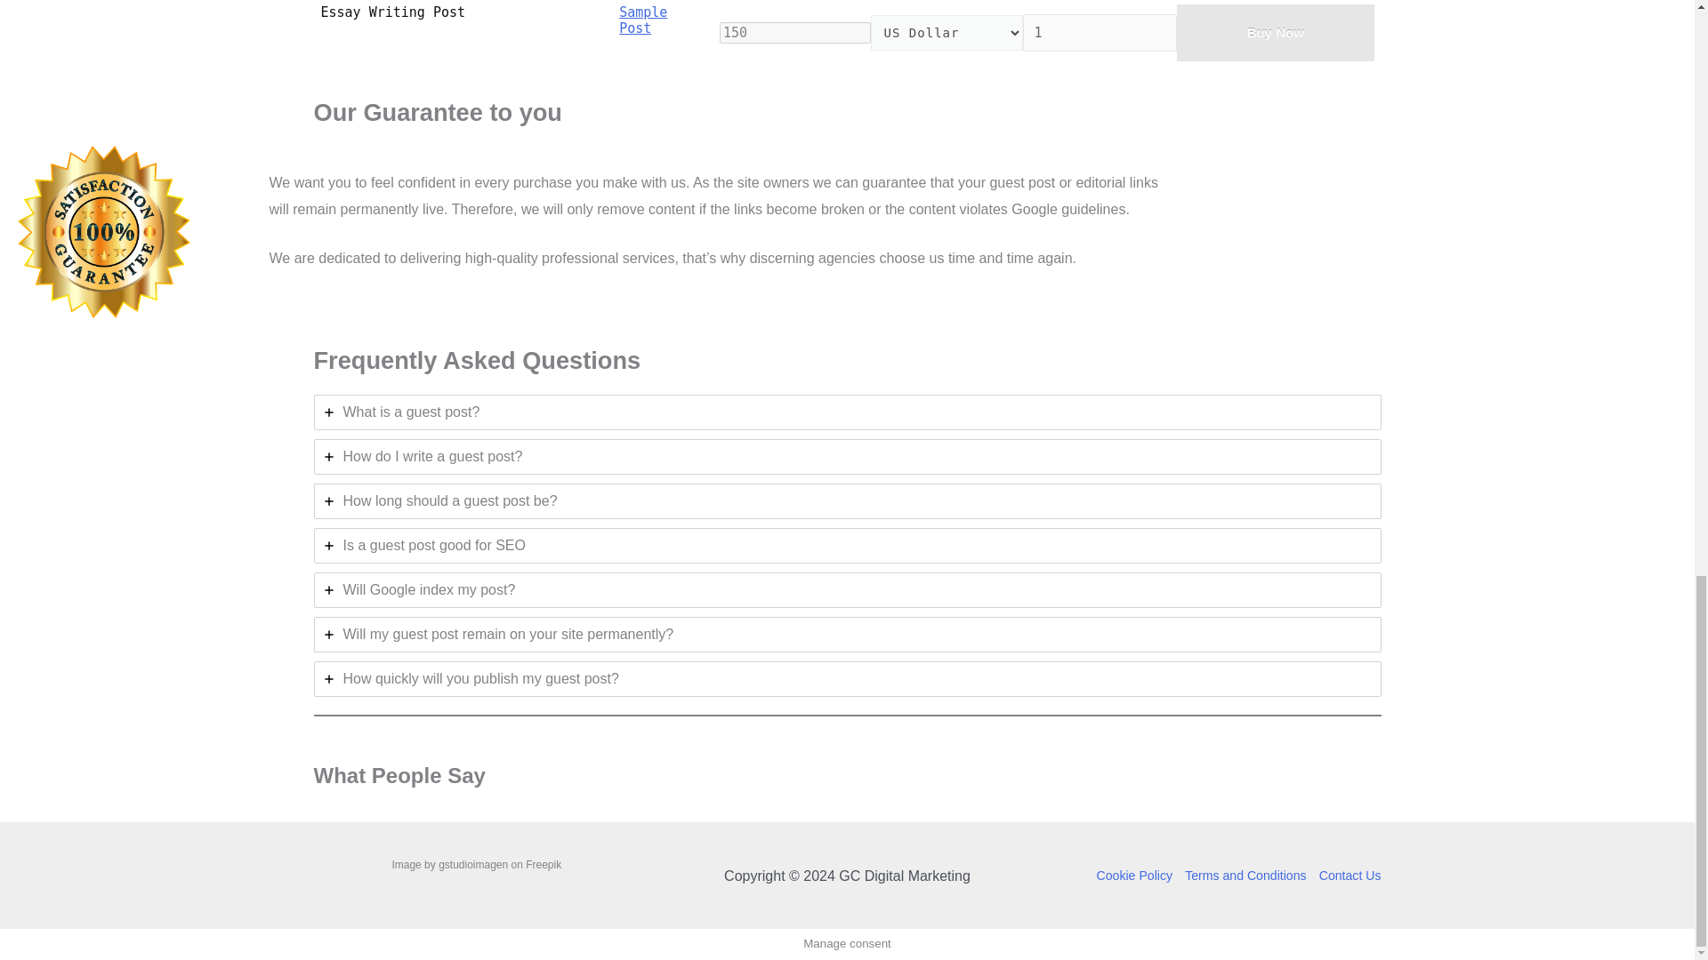 The width and height of the screenshot is (1708, 960). Describe the element at coordinates (1276, 33) in the screenshot. I see `Buy Now` at that location.